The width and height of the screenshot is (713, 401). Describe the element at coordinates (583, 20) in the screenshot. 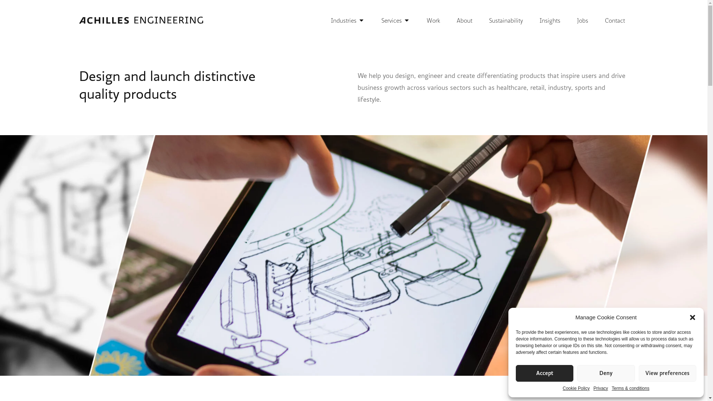

I see `Jobs` at that location.